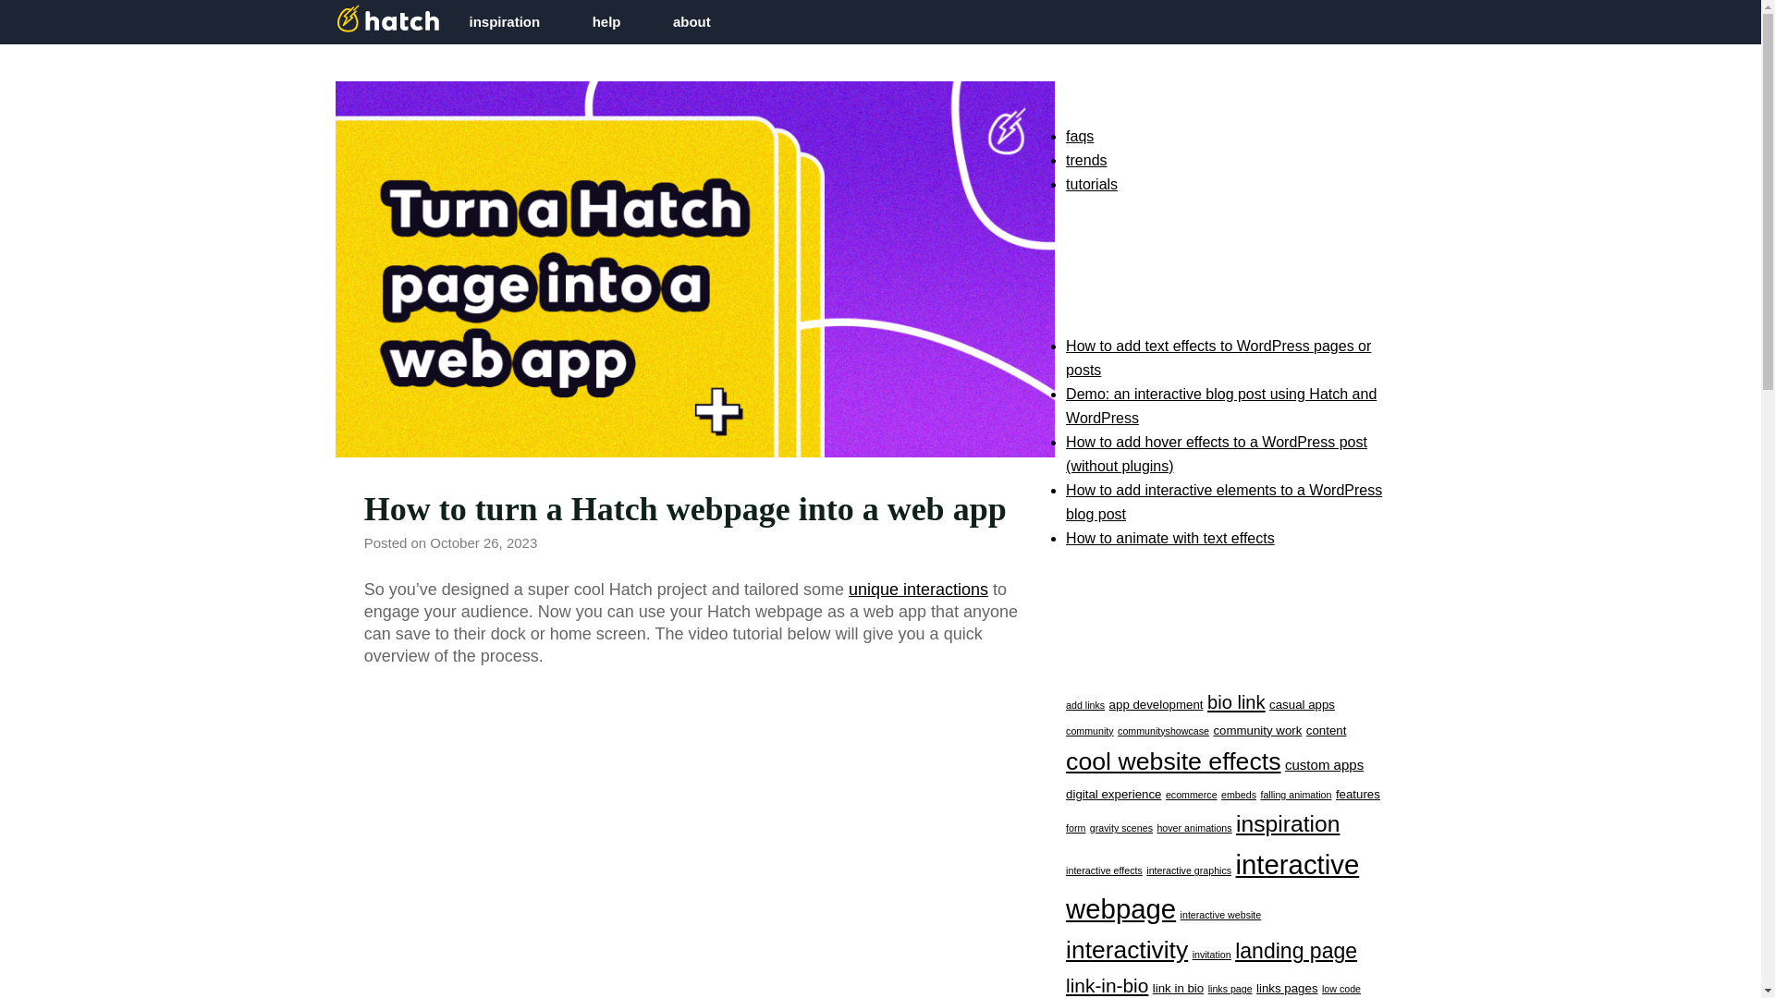 This screenshot has height=998, width=1775. Describe the element at coordinates (1256, 730) in the screenshot. I see `community work` at that location.